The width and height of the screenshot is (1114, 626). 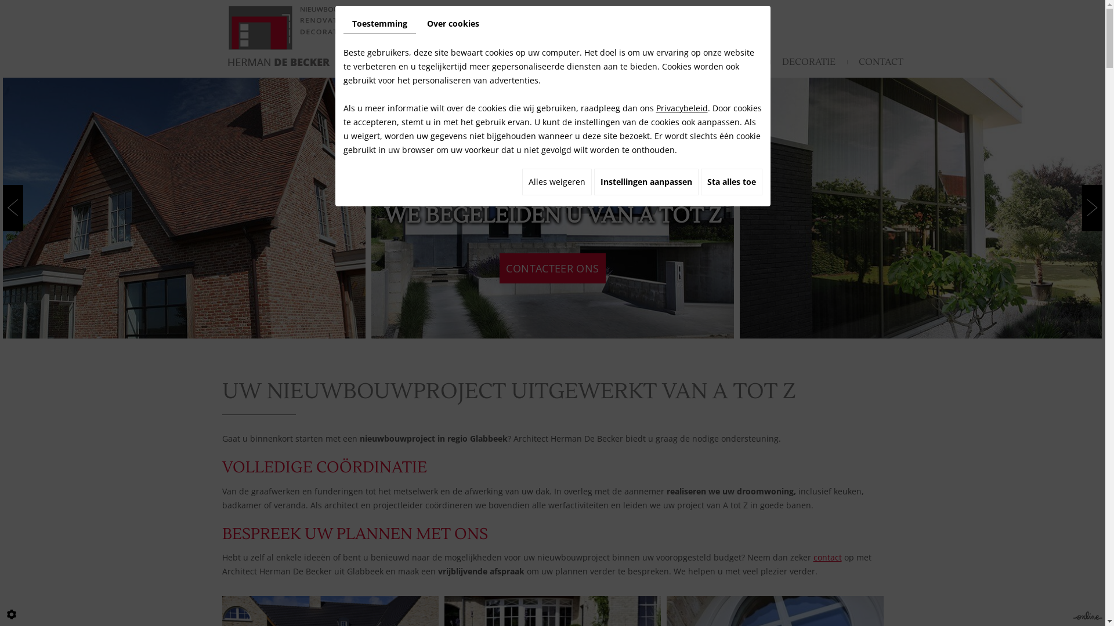 I want to click on VERBOUWINGEN, so click(x=625, y=62).